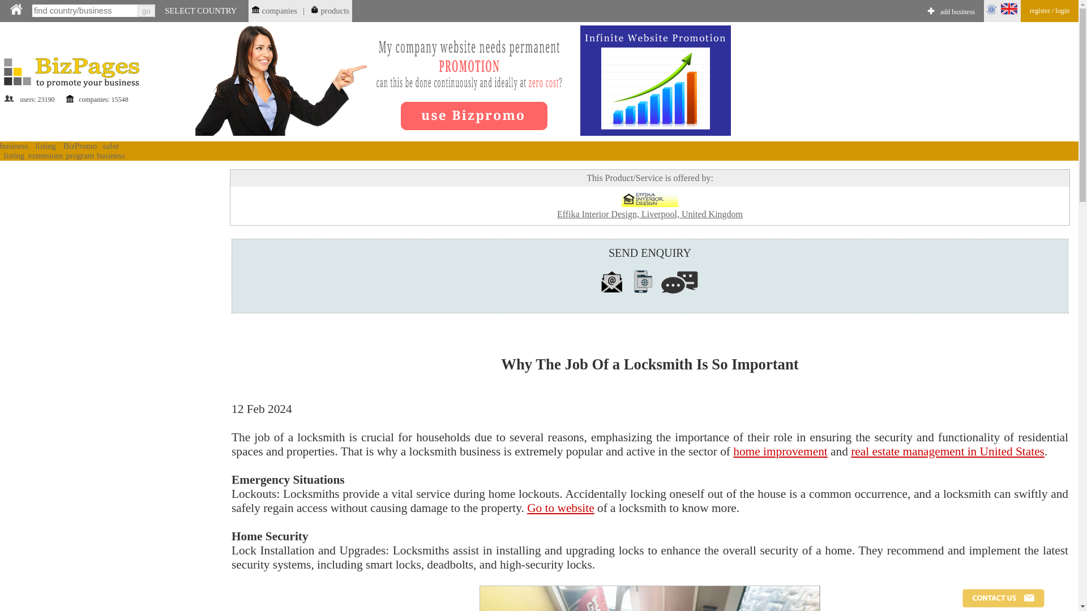  I want to click on add business, so click(957, 12).